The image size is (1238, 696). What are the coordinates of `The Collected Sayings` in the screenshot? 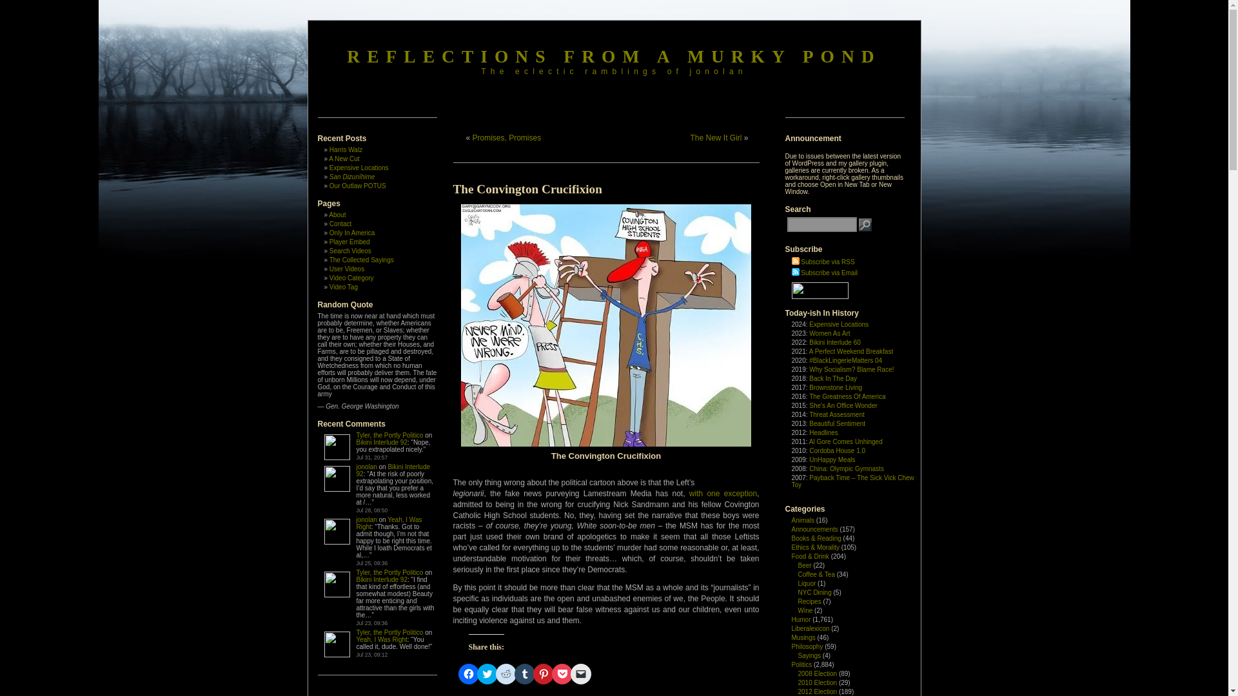 It's located at (361, 260).